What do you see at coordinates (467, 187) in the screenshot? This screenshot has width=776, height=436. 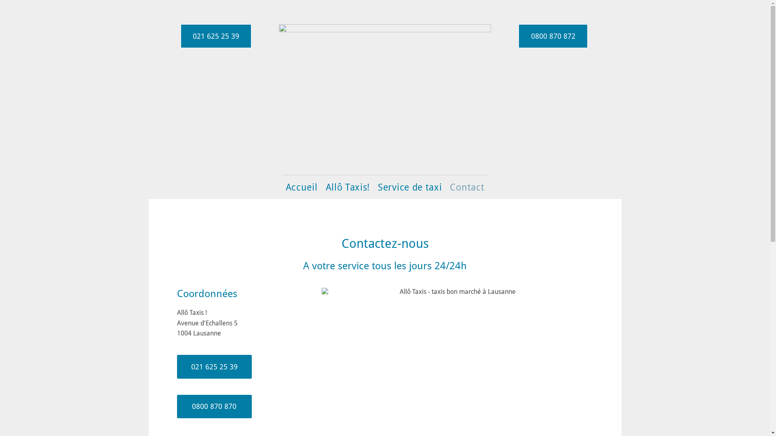 I see `Contact` at bounding box center [467, 187].